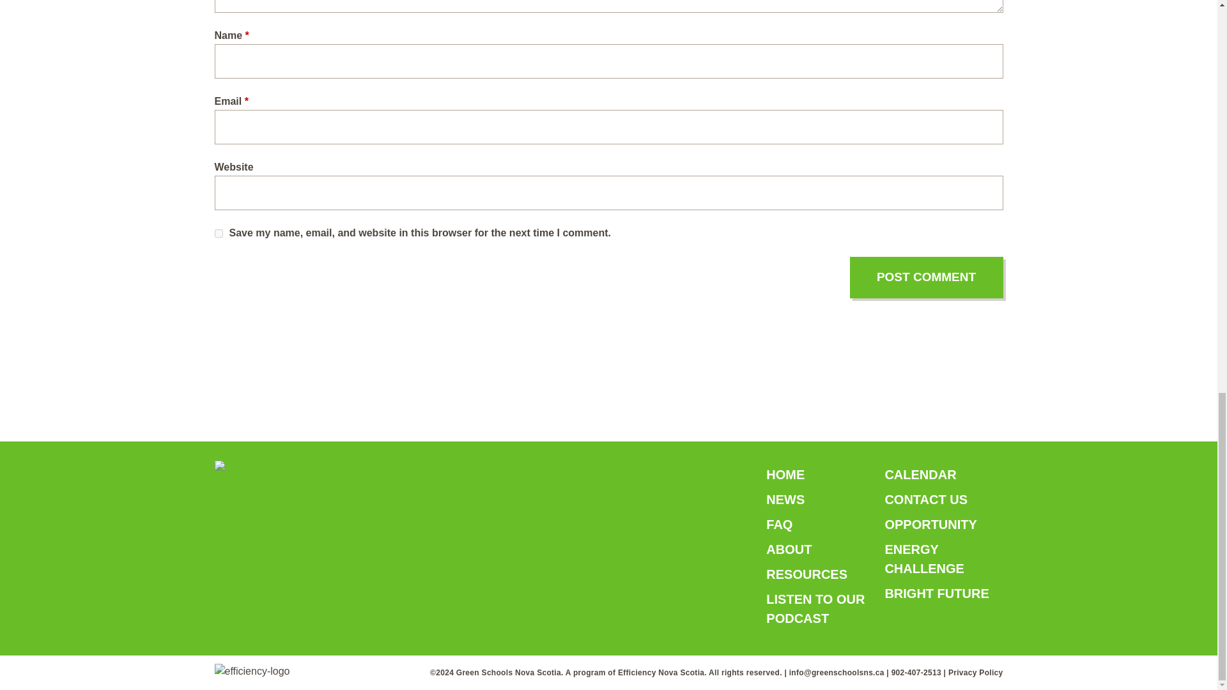 Image resolution: width=1227 pixels, height=690 pixels. I want to click on Post Comment, so click(927, 277).